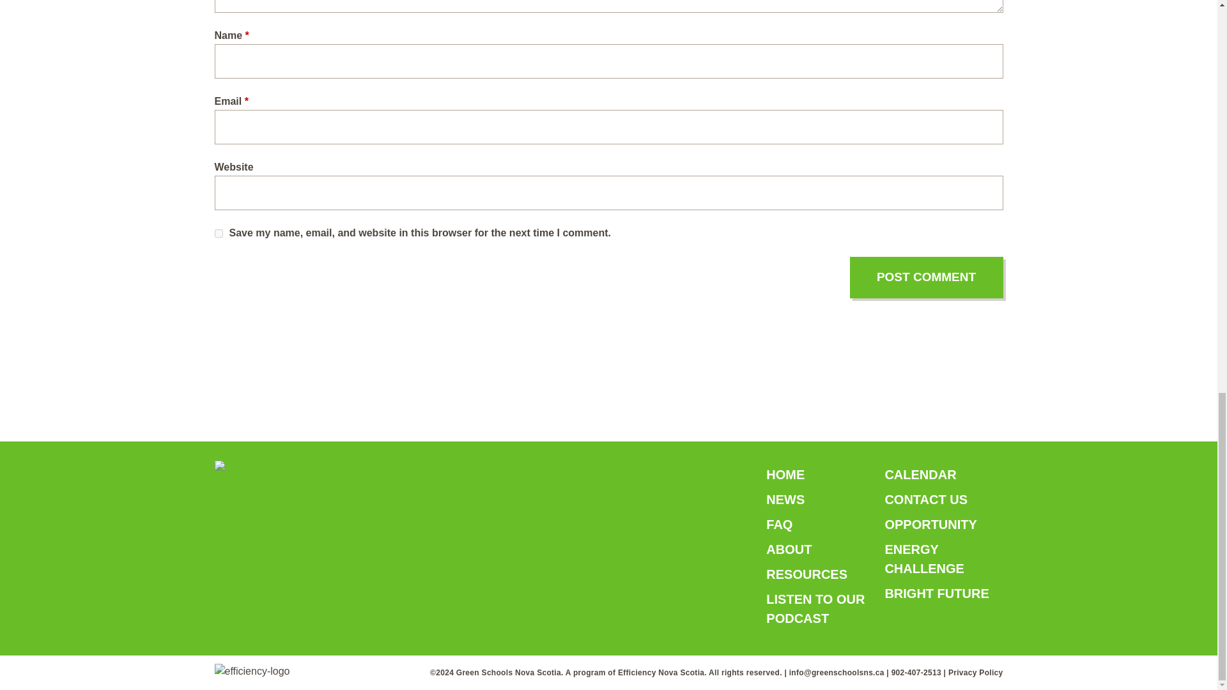 Image resolution: width=1227 pixels, height=690 pixels. I want to click on Post Comment, so click(927, 277).